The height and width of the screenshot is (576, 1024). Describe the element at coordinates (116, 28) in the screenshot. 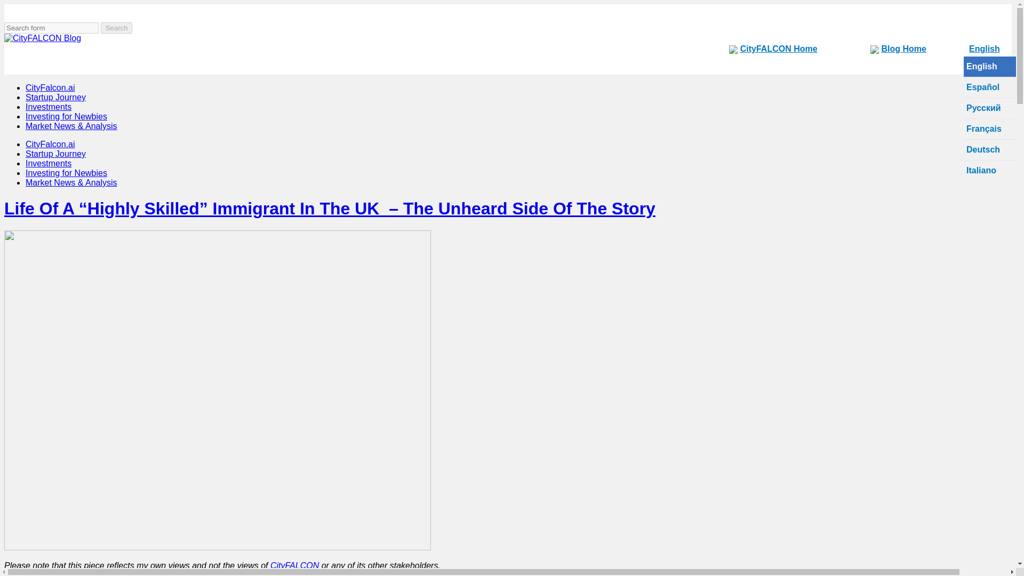

I see `Search` at that location.